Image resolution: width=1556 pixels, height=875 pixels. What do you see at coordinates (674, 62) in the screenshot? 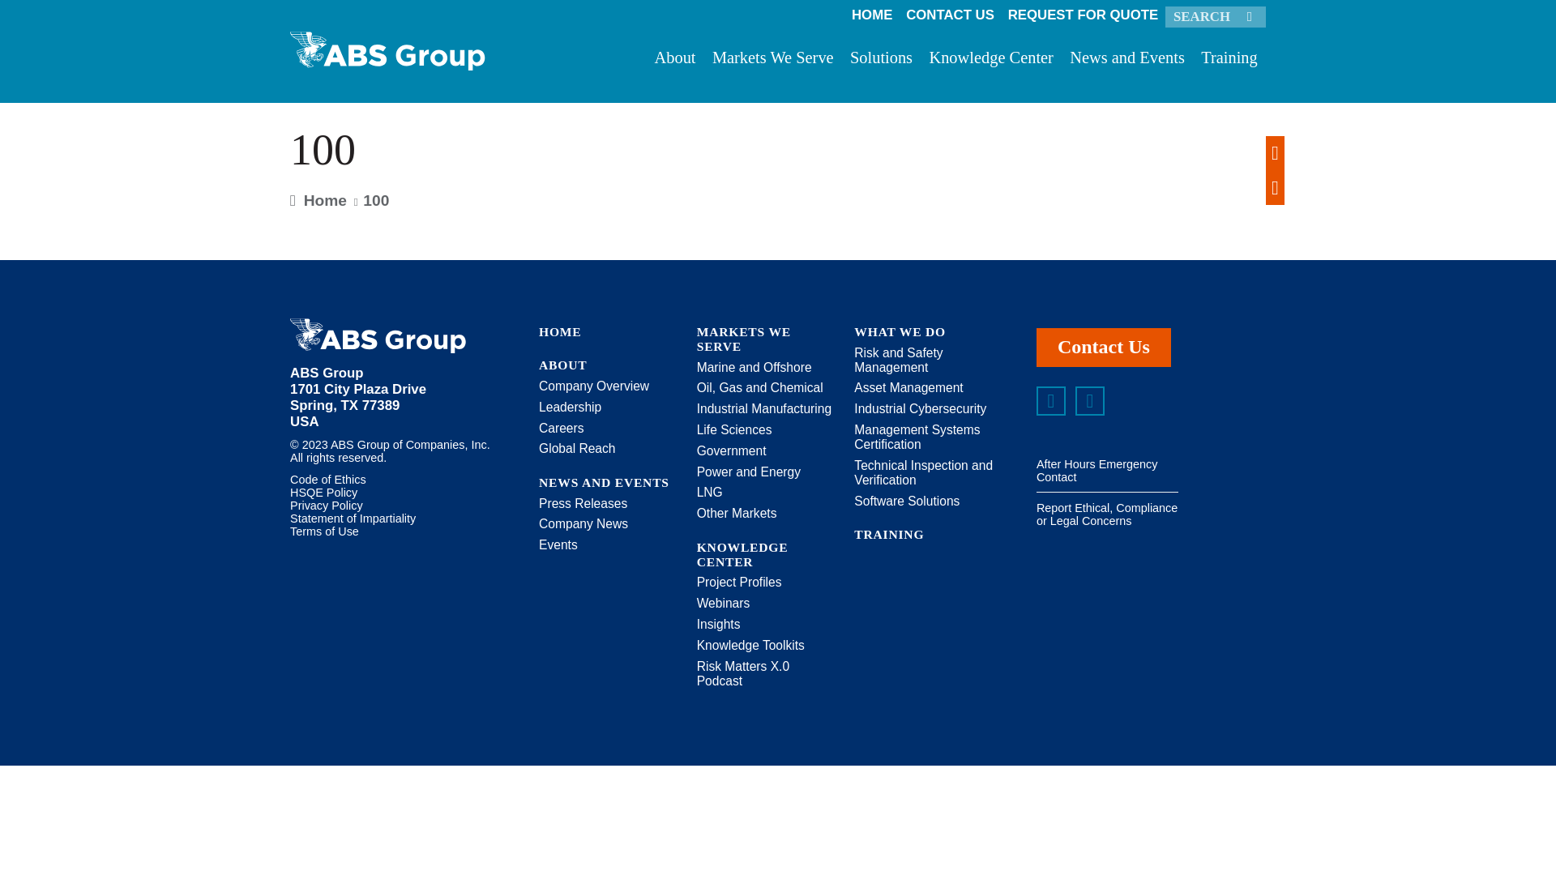
I see `About` at bounding box center [674, 62].